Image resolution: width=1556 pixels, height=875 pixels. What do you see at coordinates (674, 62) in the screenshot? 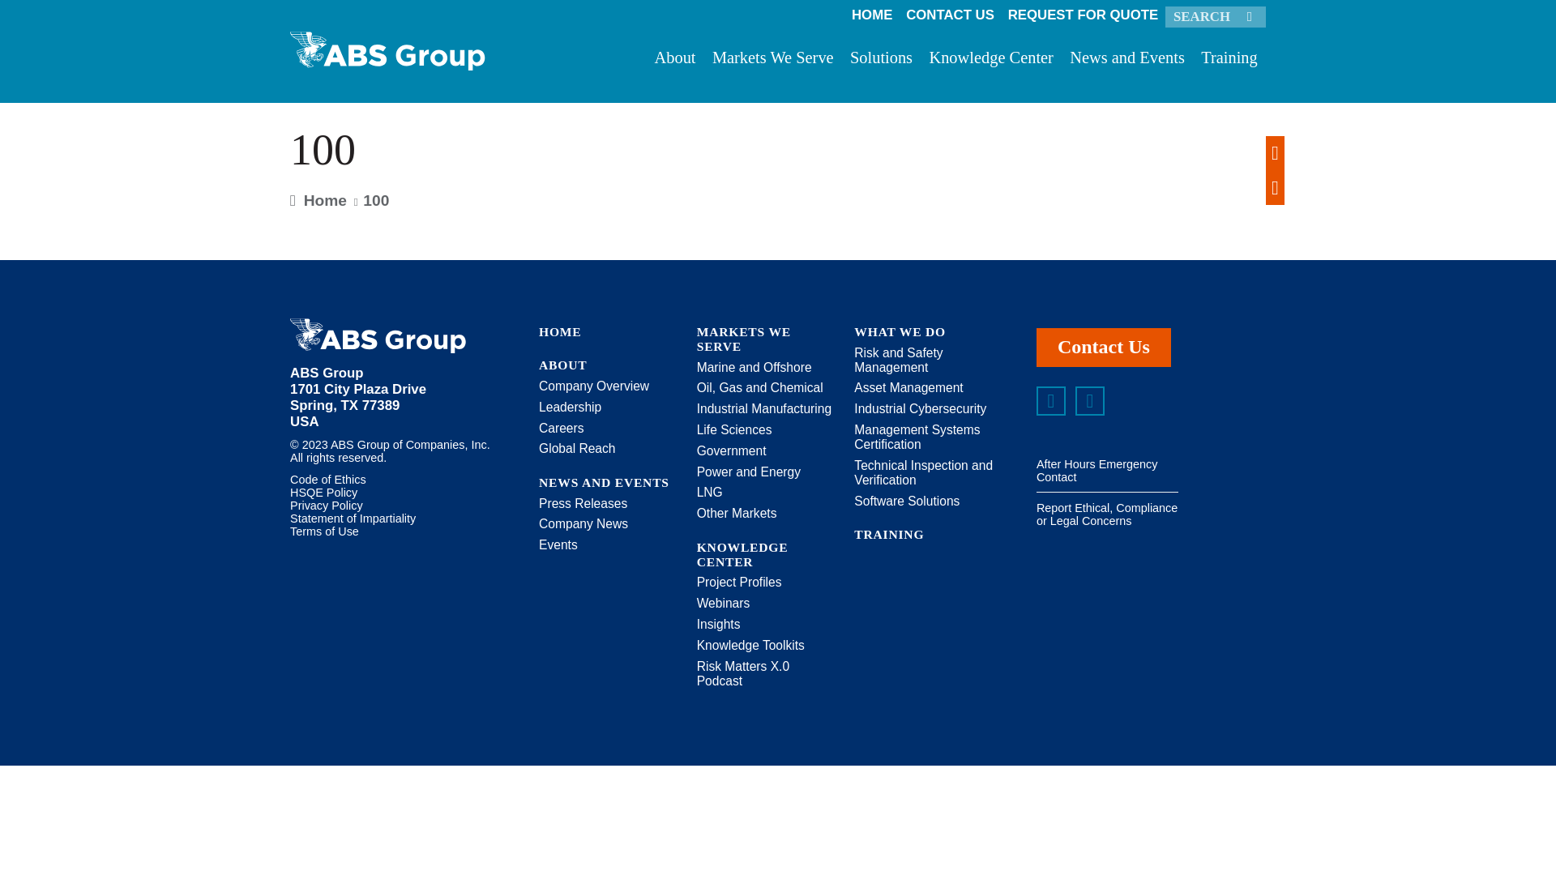
I see `About` at bounding box center [674, 62].